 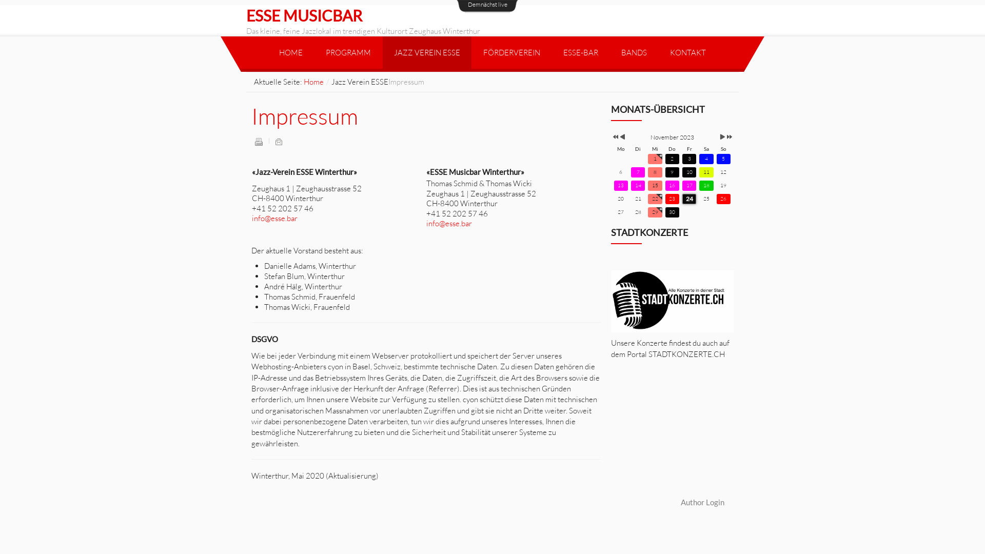 I want to click on 14, so click(x=638, y=186).